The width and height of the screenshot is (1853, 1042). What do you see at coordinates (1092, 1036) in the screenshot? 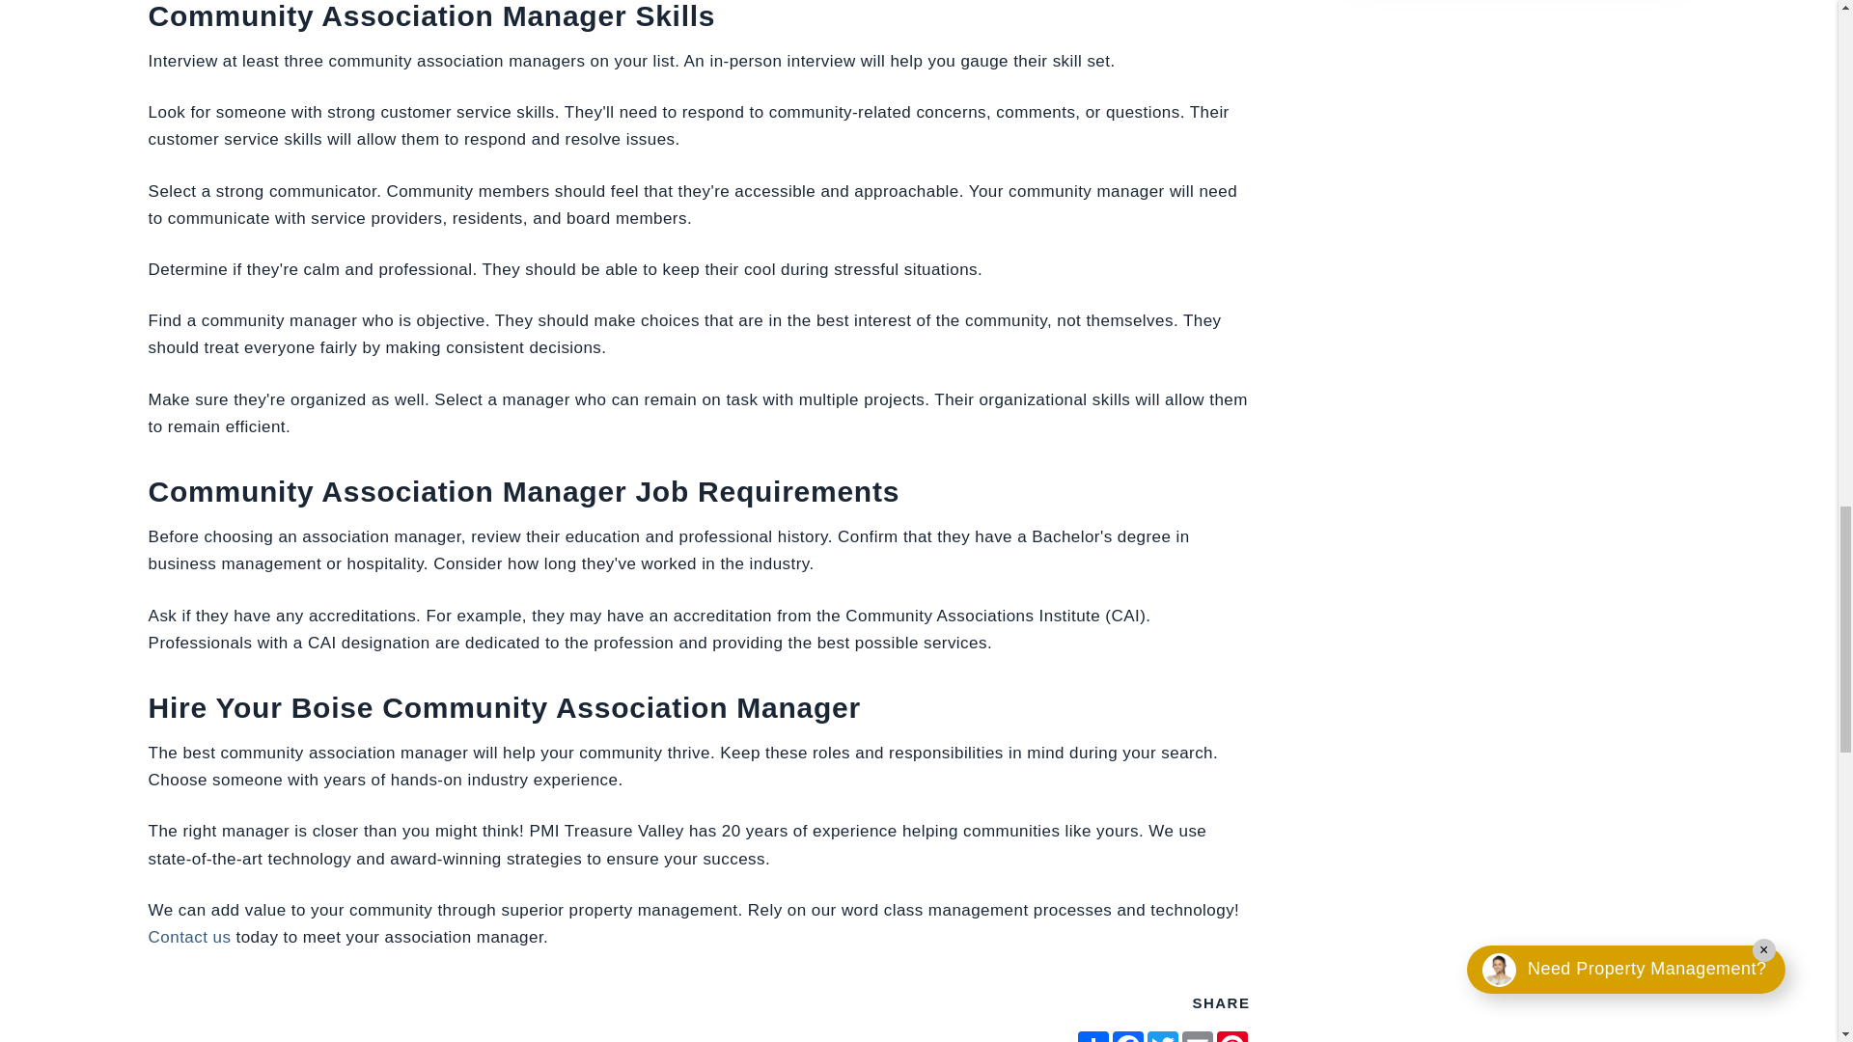
I see `opens in new window` at bounding box center [1092, 1036].